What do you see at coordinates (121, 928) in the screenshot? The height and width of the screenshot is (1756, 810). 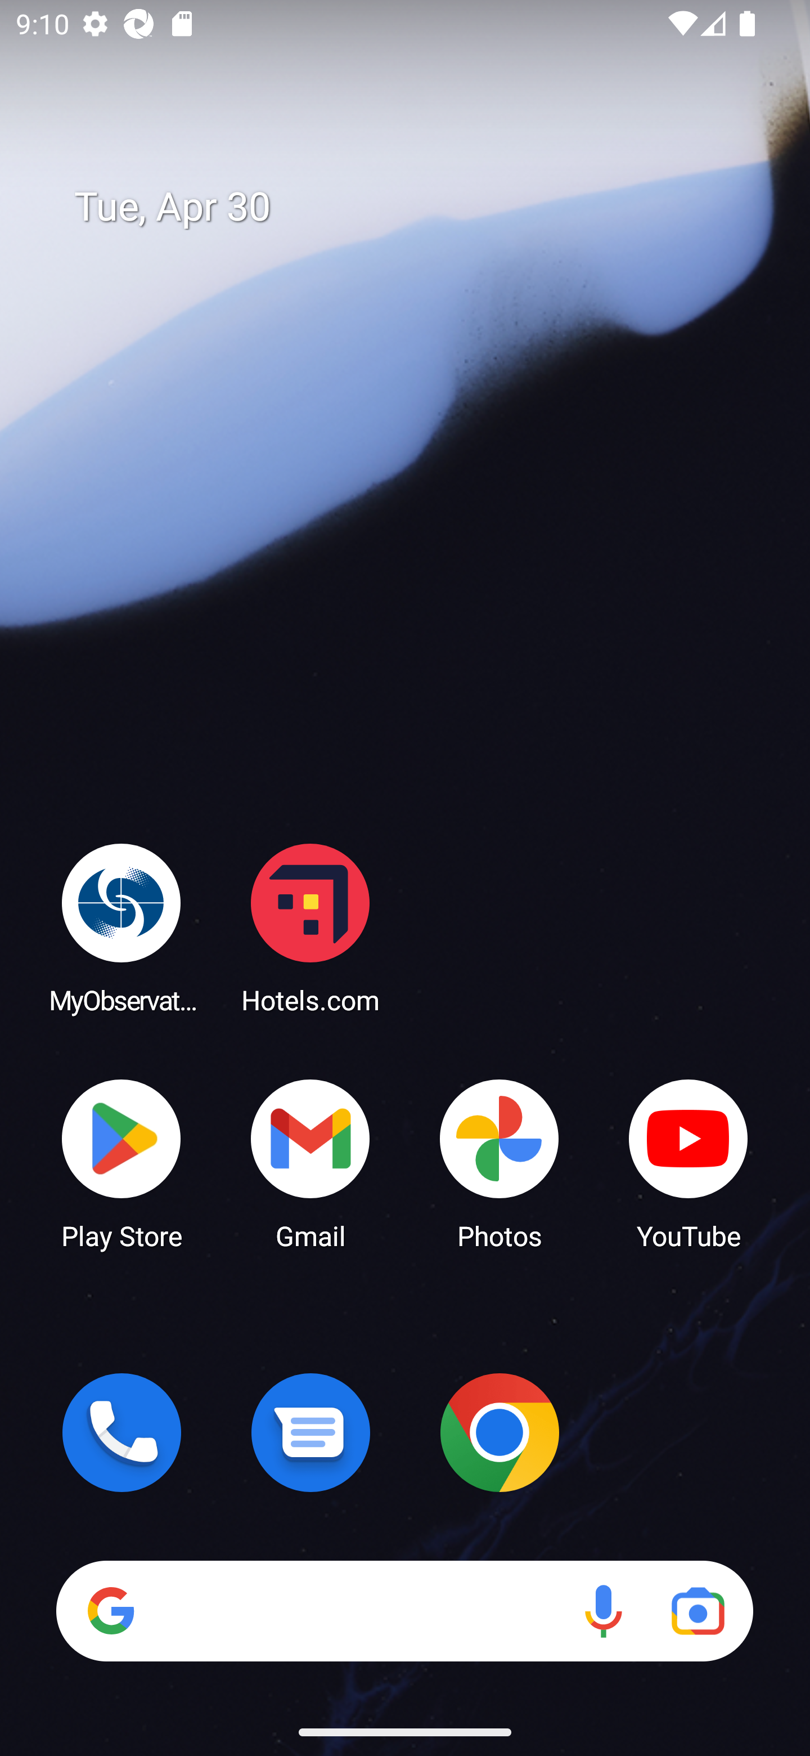 I see `MyObservatory` at bounding box center [121, 928].